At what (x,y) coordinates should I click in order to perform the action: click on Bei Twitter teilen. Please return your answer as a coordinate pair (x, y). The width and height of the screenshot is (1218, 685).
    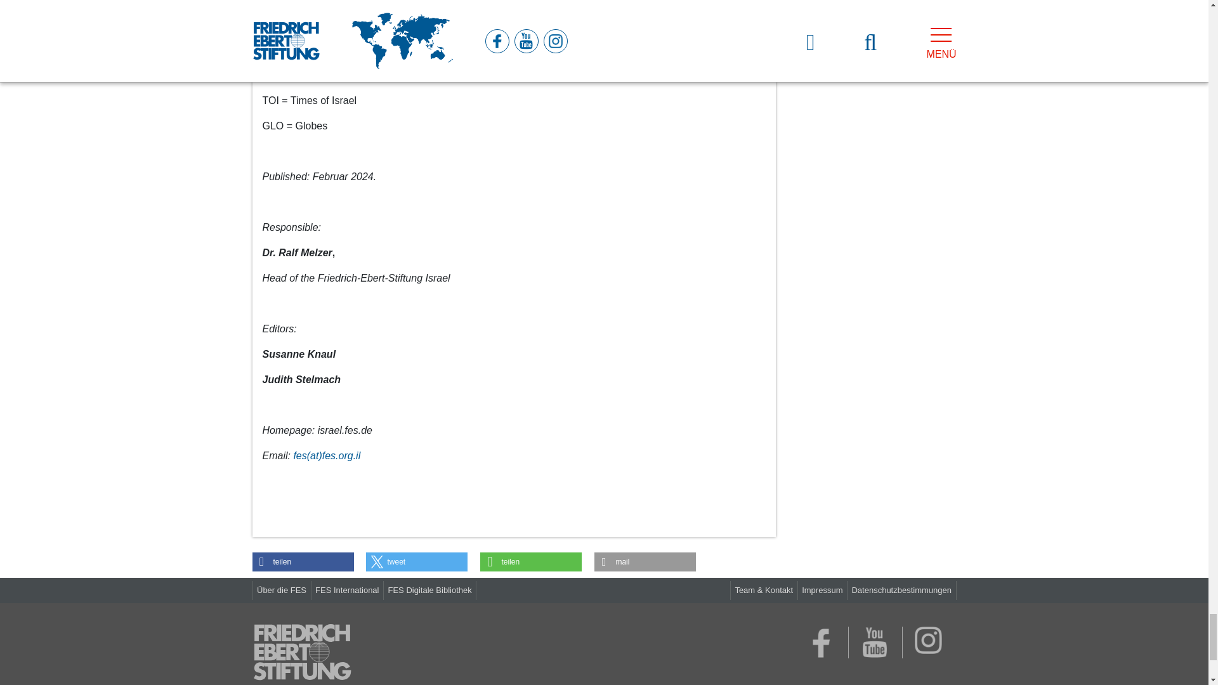
    Looking at the image, I should click on (417, 561).